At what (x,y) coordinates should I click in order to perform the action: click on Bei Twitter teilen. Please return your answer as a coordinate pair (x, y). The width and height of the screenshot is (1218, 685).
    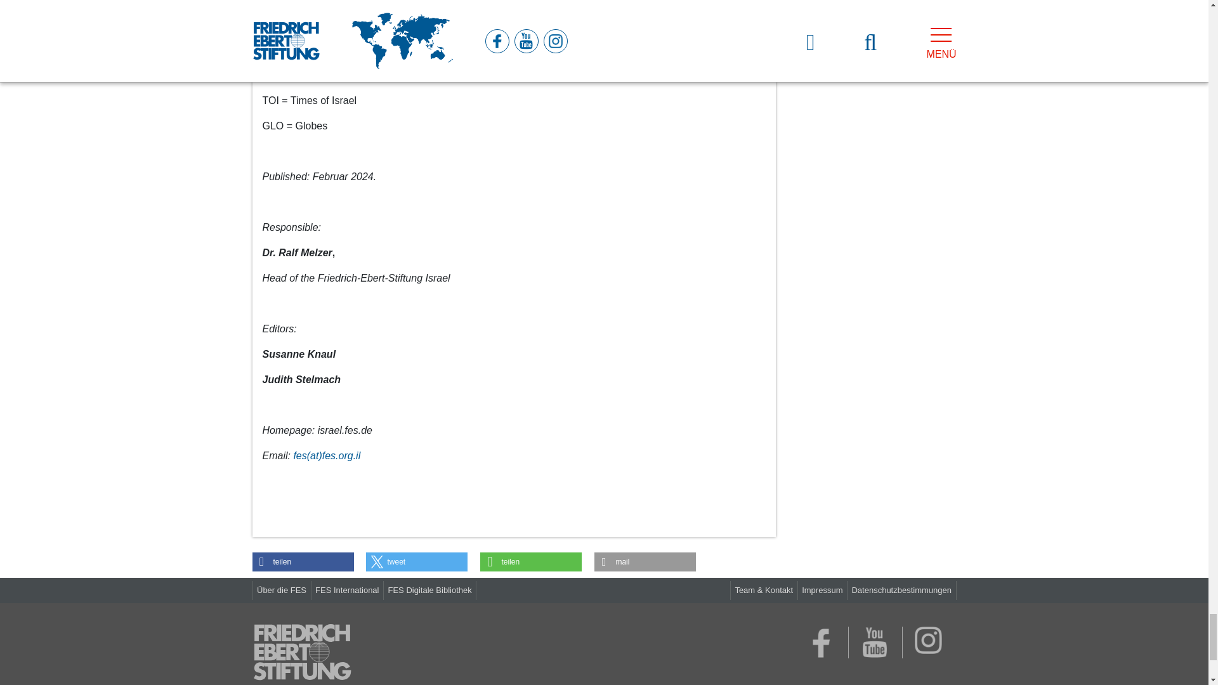
    Looking at the image, I should click on (417, 561).